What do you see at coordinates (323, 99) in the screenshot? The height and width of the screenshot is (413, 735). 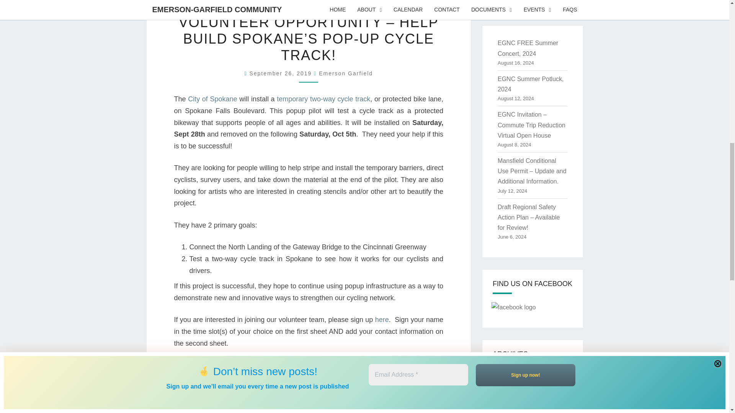 I see `temporary two-way cycle track` at bounding box center [323, 99].